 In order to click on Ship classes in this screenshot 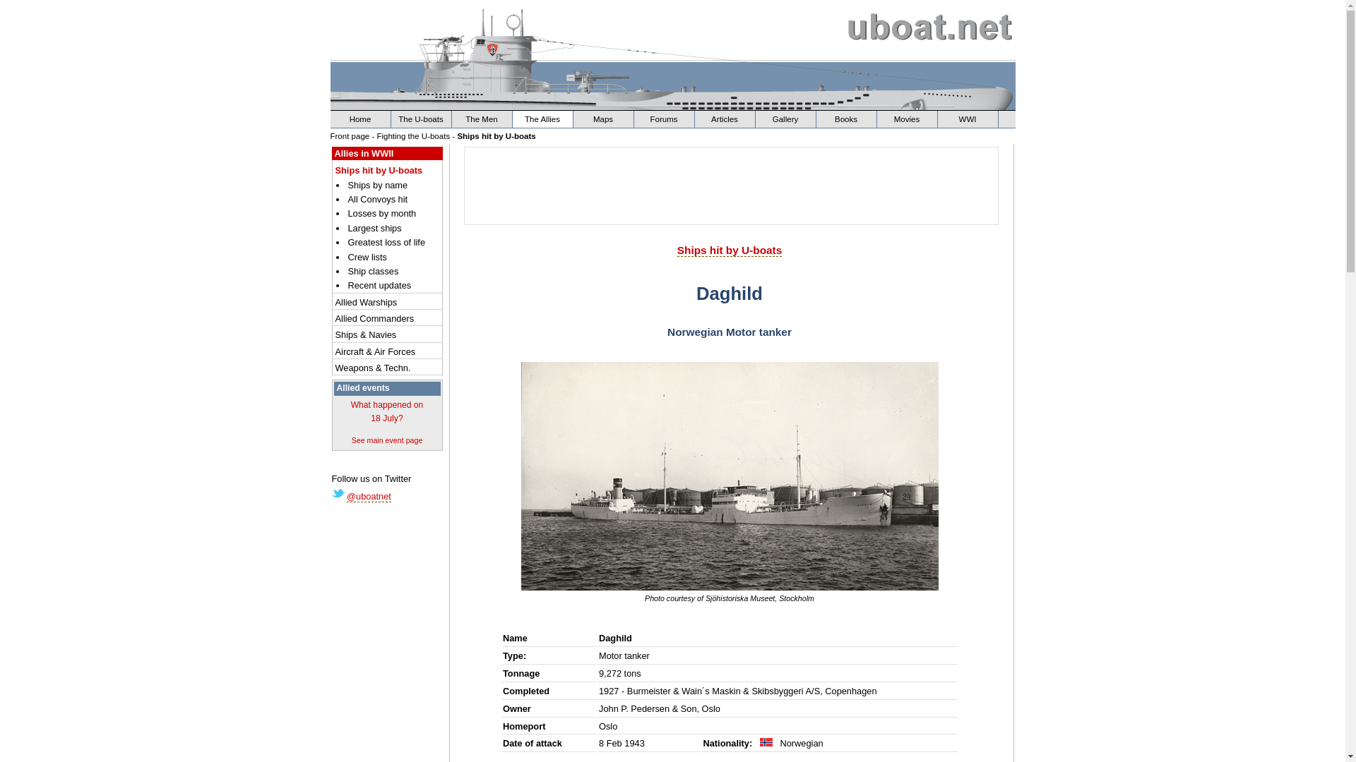, I will do `click(394, 271)`.